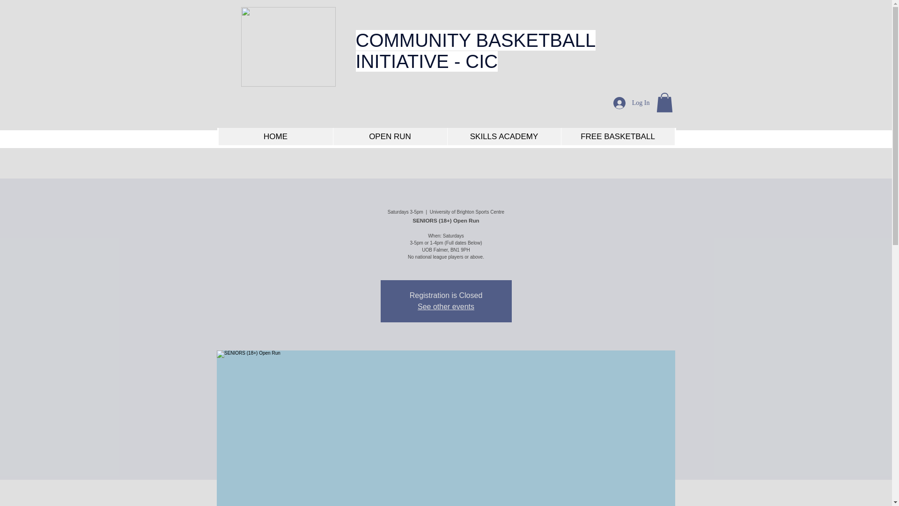  Describe the element at coordinates (618, 136) in the screenshot. I see `FREE BASKETBALL` at that location.